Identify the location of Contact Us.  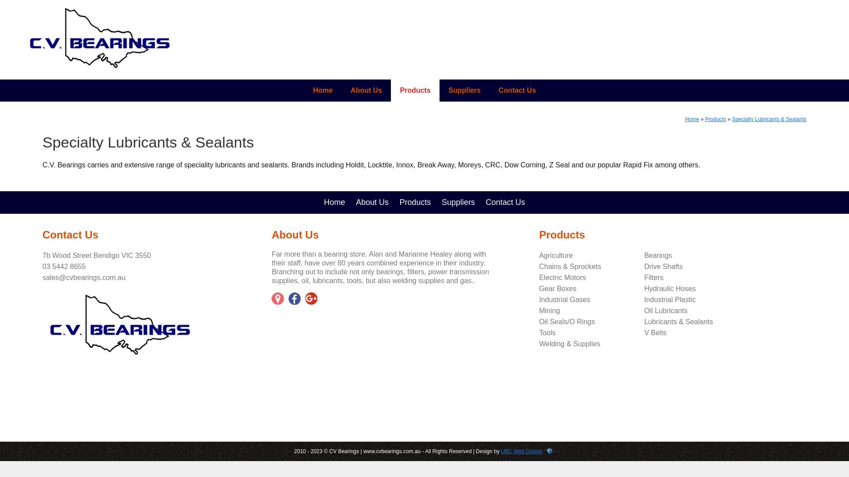
(517, 91).